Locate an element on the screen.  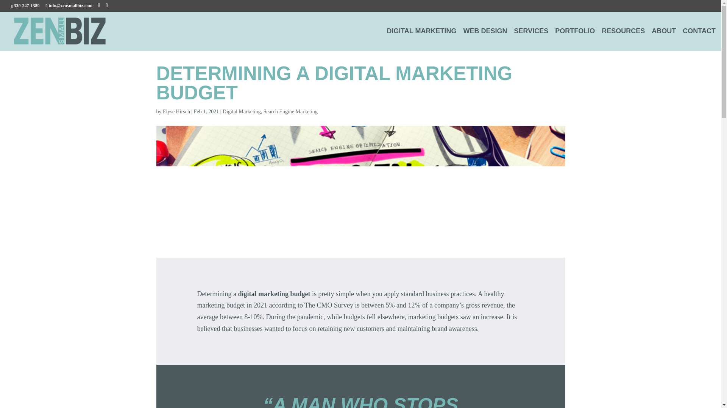
Search Engine Marketing is located at coordinates (290, 112).